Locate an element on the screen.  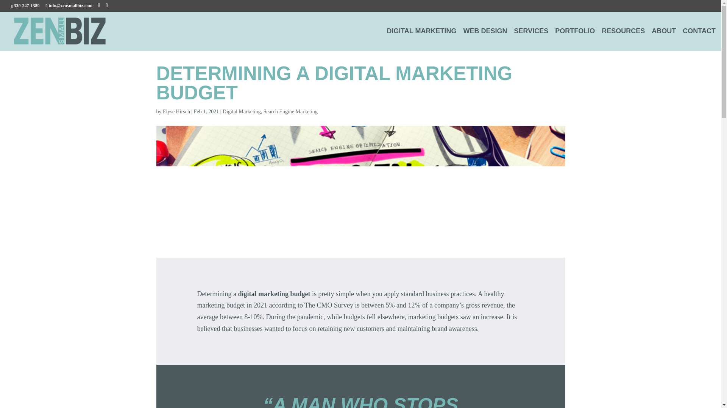
Search Engine Marketing is located at coordinates (290, 112).